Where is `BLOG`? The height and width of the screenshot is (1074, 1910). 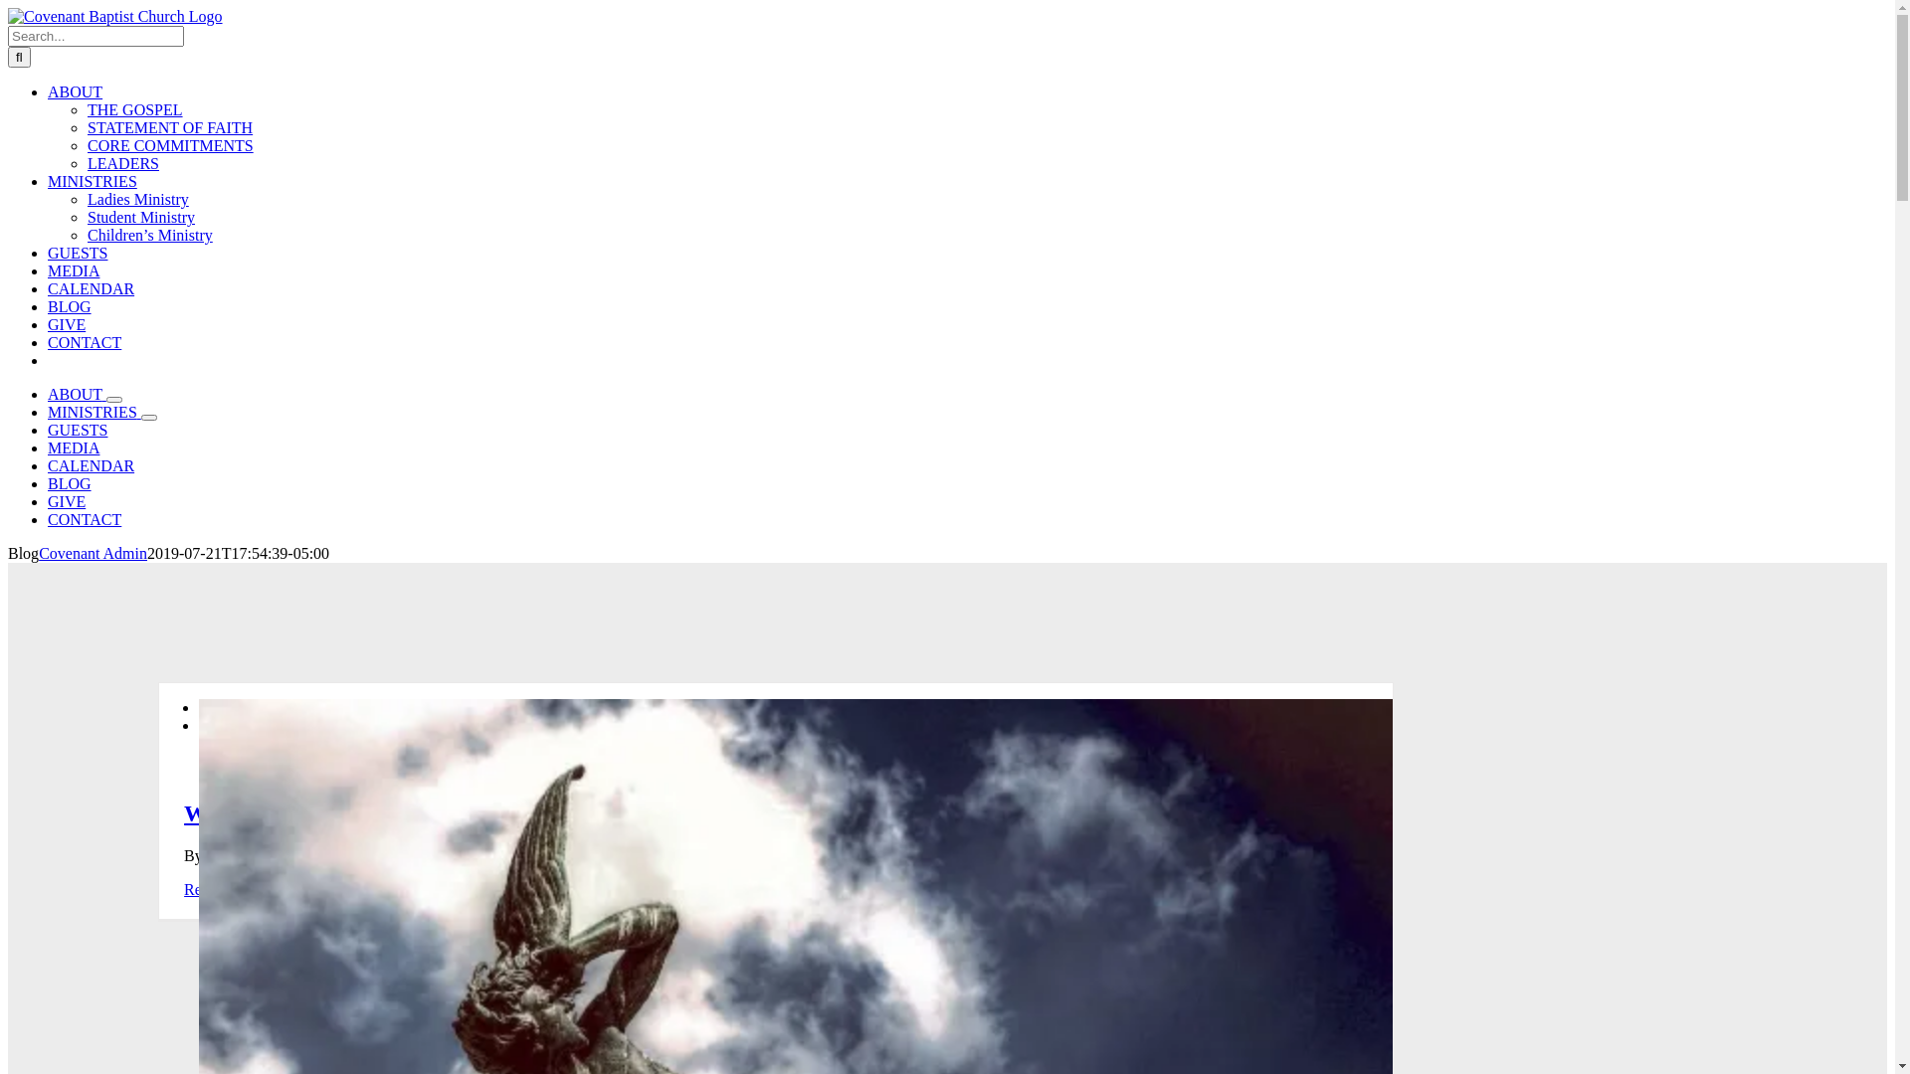 BLOG is located at coordinates (70, 483).